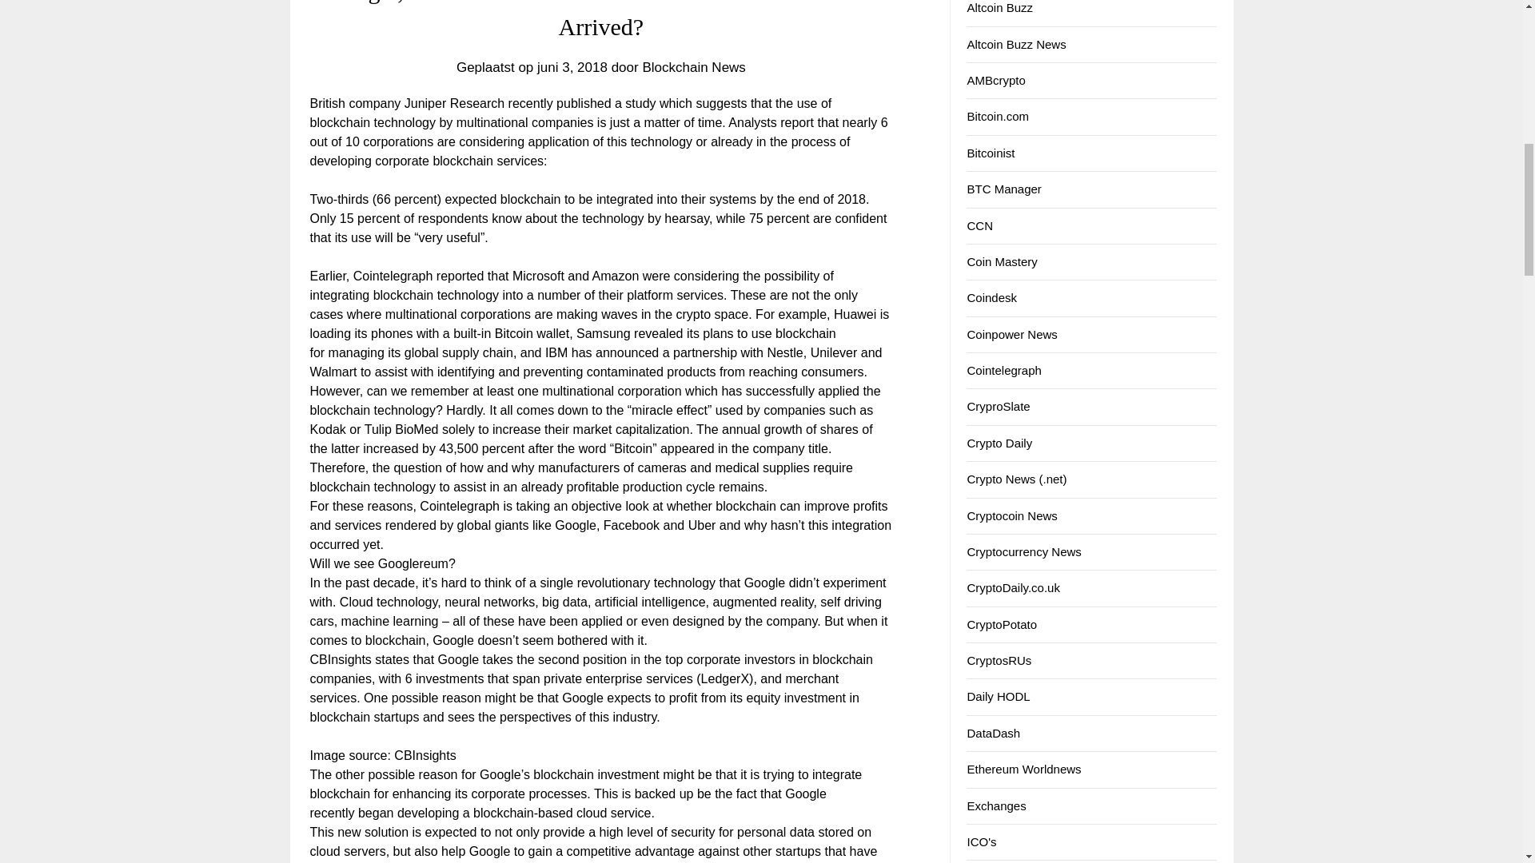  I want to click on Daily HODL, so click(998, 696).